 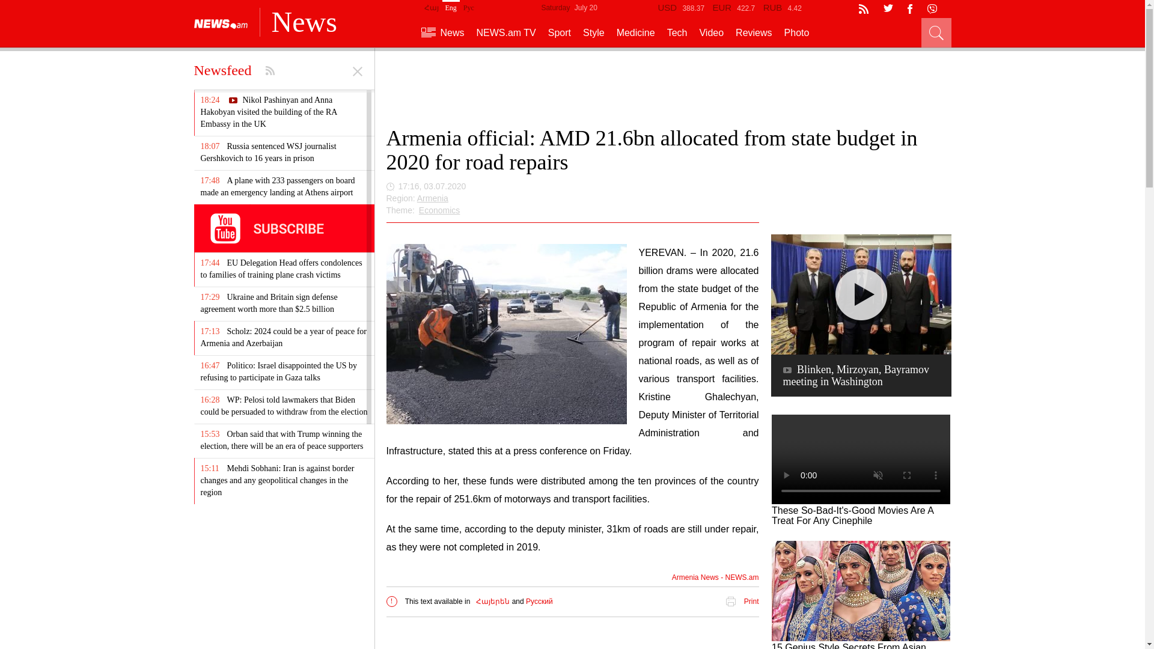 What do you see at coordinates (797, 32) in the screenshot?
I see `Photo` at bounding box center [797, 32].